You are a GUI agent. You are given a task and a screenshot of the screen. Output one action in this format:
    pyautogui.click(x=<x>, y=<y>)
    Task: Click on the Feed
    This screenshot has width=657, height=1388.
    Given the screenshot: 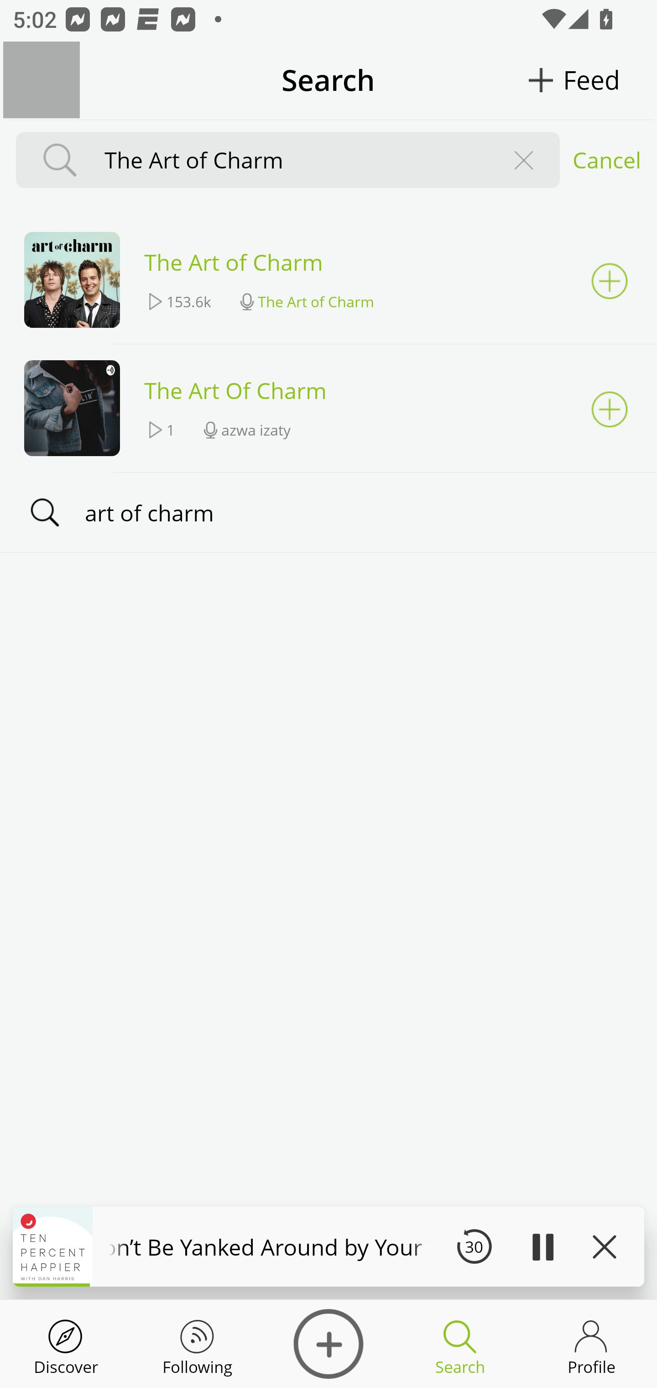 What is the action you would take?
    pyautogui.click(x=591, y=79)
    